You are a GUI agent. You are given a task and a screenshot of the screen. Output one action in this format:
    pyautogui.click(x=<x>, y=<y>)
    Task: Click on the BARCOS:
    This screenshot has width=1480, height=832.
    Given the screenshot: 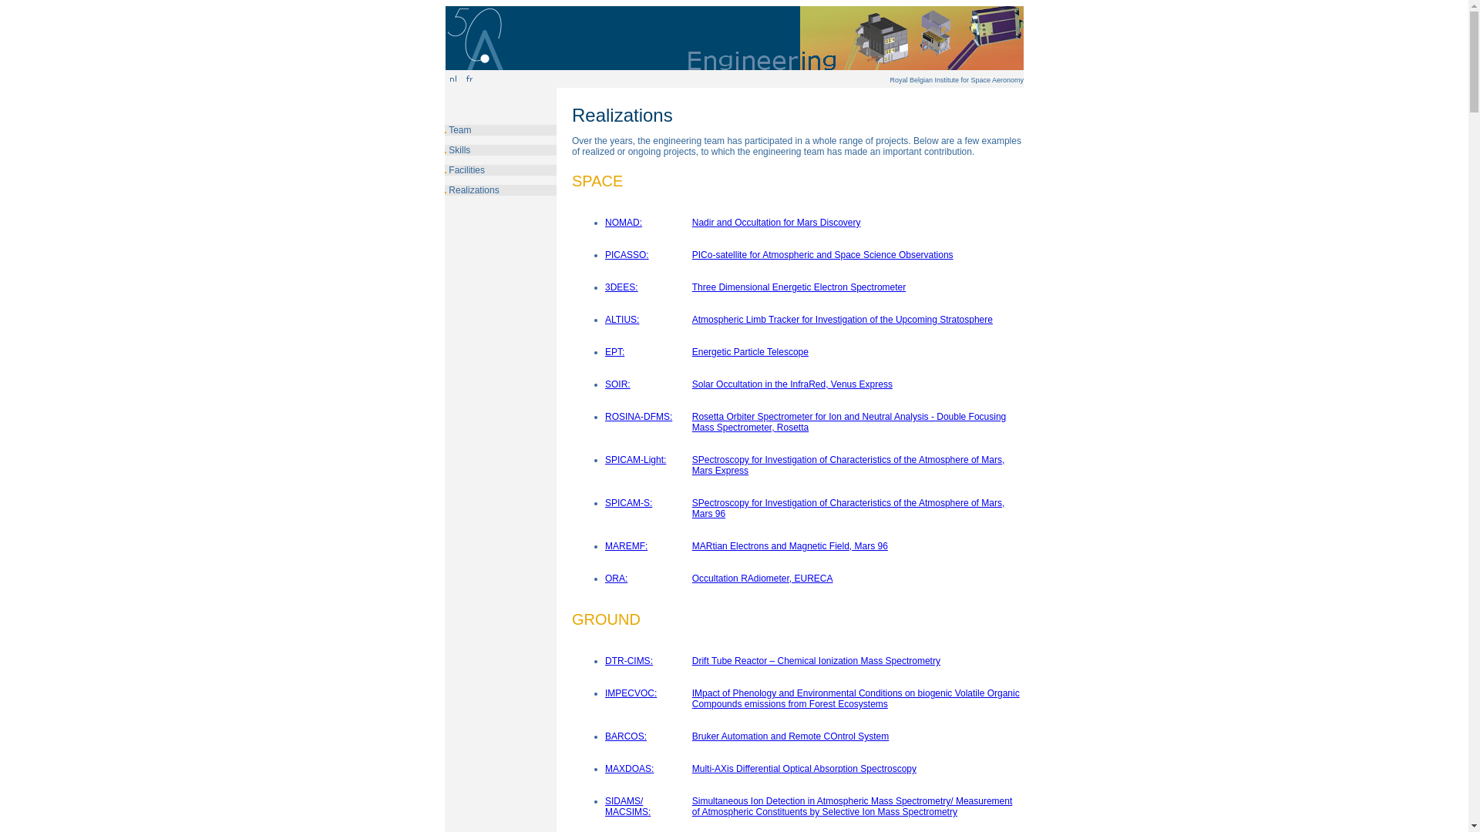 What is the action you would take?
    pyautogui.click(x=626, y=736)
    